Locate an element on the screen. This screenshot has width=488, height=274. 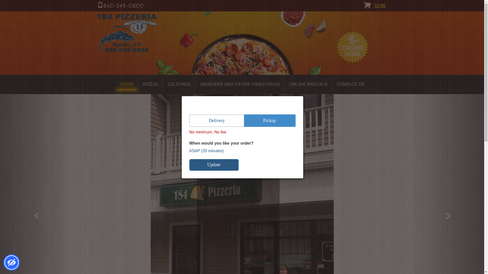
CONTACT US is located at coordinates (350, 84).